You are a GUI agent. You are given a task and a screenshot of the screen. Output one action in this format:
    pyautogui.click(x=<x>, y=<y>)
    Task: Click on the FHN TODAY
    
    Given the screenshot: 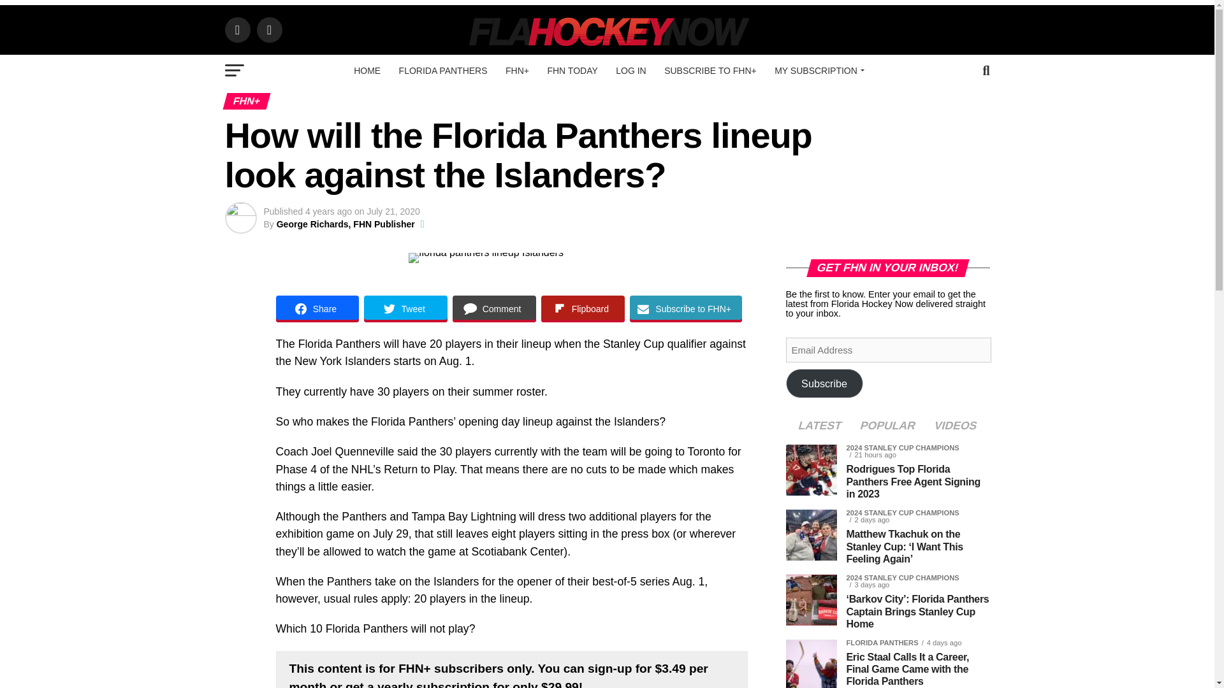 What is the action you would take?
    pyautogui.click(x=572, y=71)
    